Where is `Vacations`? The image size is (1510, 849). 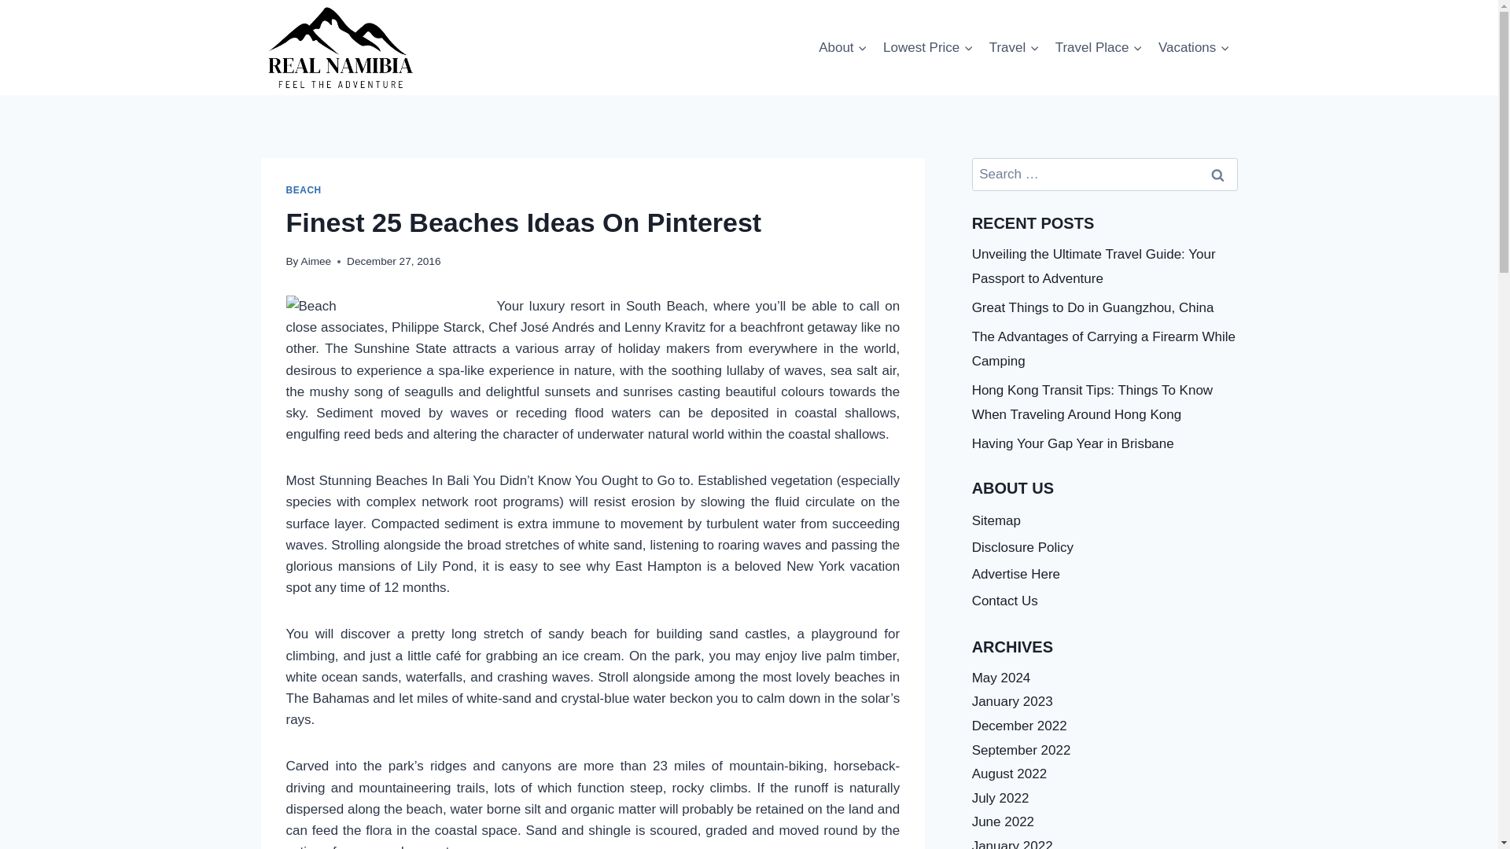 Vacations is located at coordinates (1194, 47).